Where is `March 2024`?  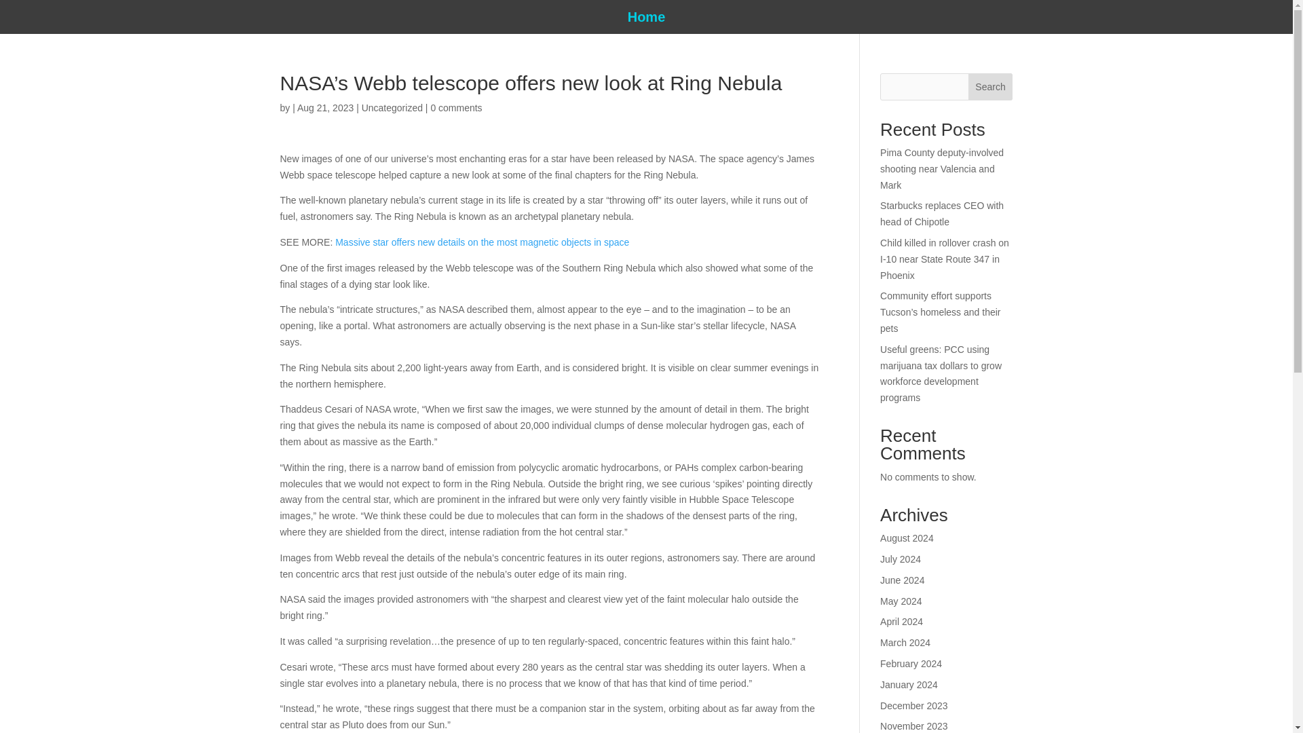
March 2024 is located at coordinates (905, 642).